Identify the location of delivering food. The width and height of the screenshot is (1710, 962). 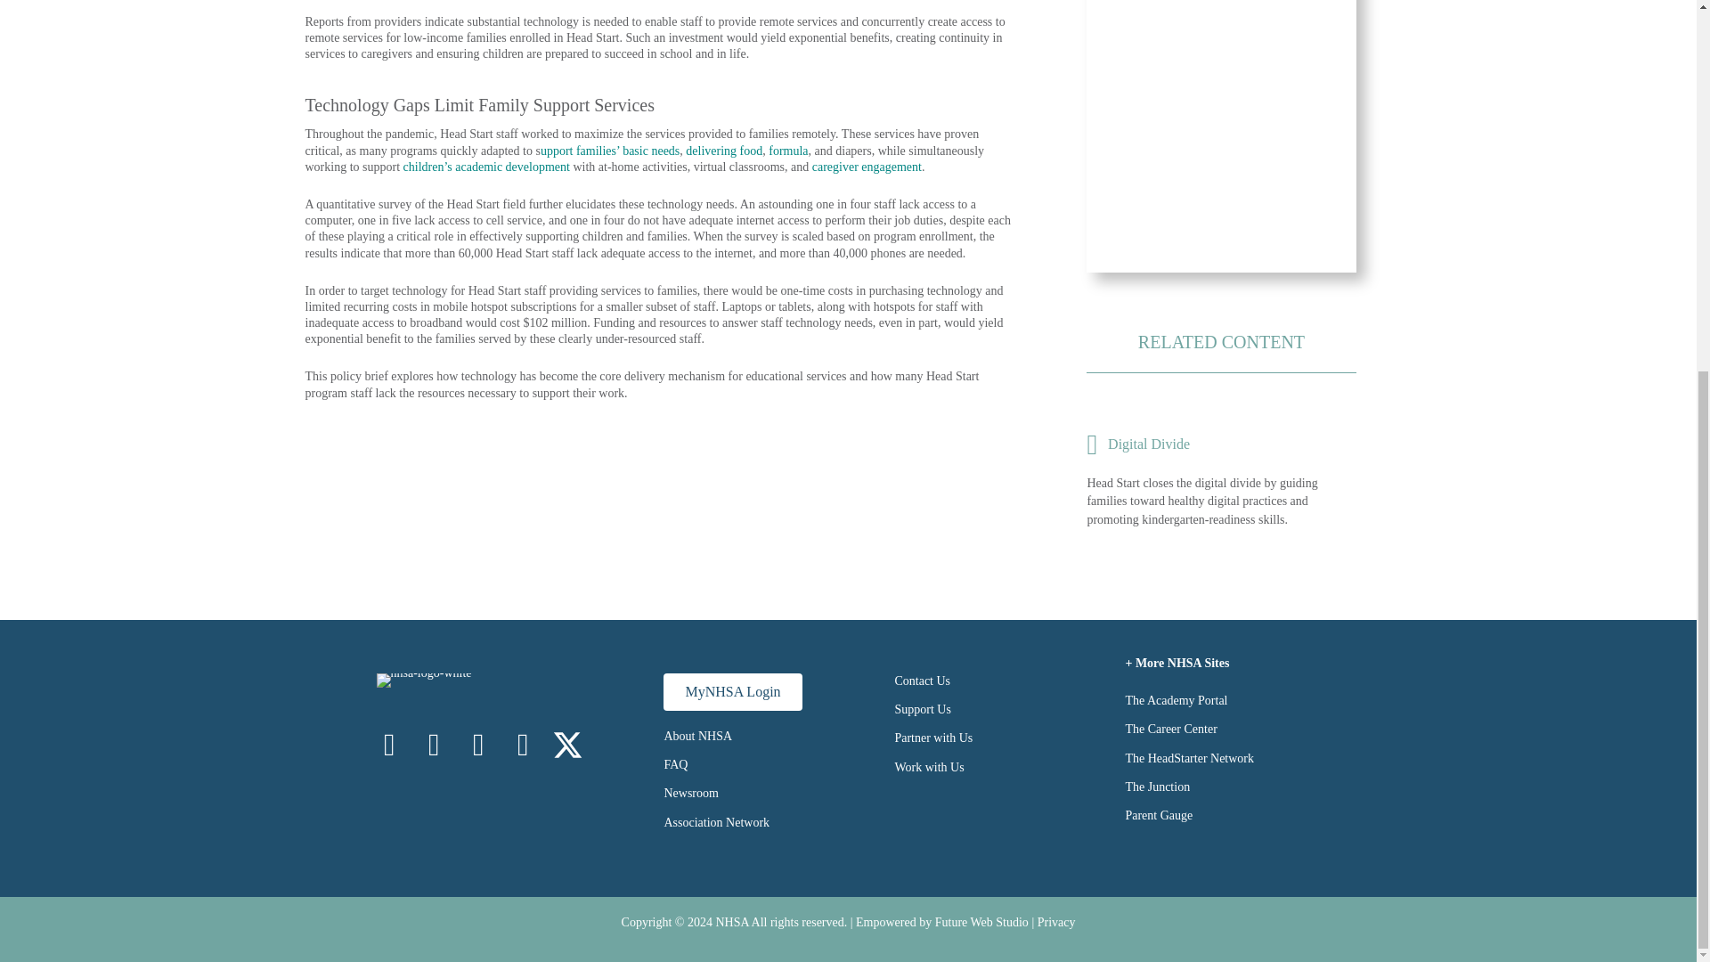
(723, 151).